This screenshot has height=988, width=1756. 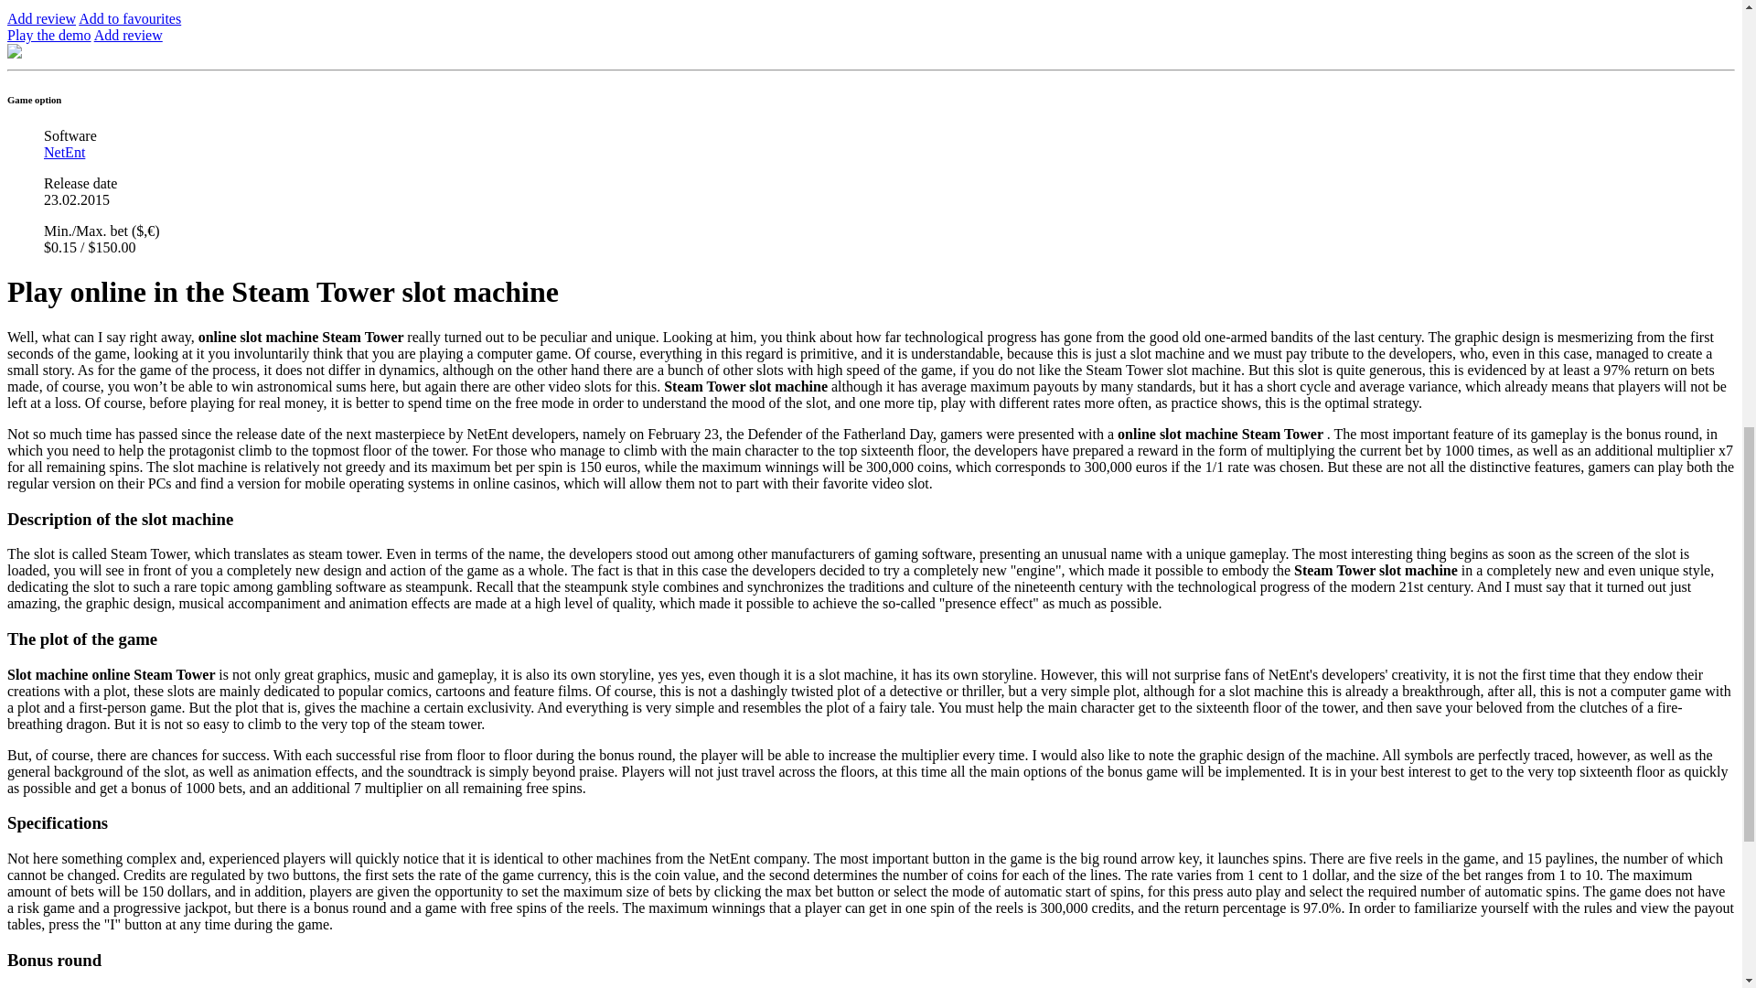 I want to click on Add to favourites, so click(x=130, y=18).